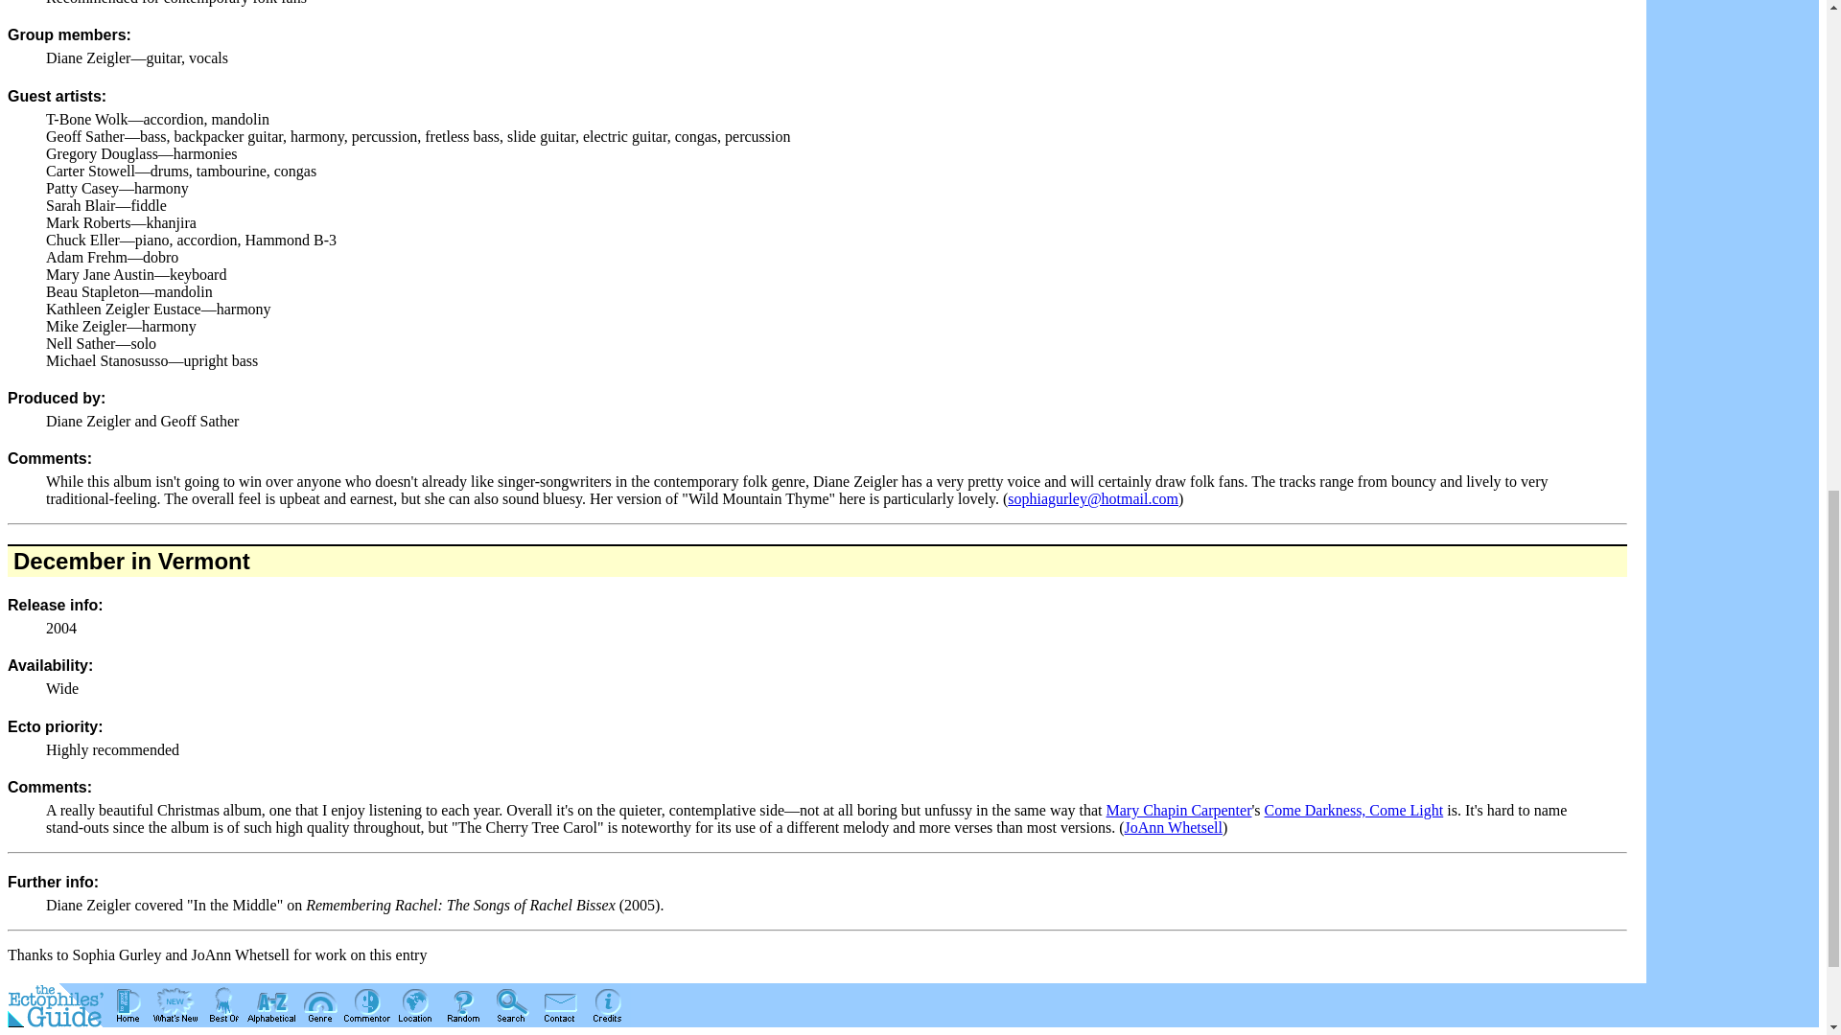  I want to click on JoAnn Whetsell, so click(1174, 827).